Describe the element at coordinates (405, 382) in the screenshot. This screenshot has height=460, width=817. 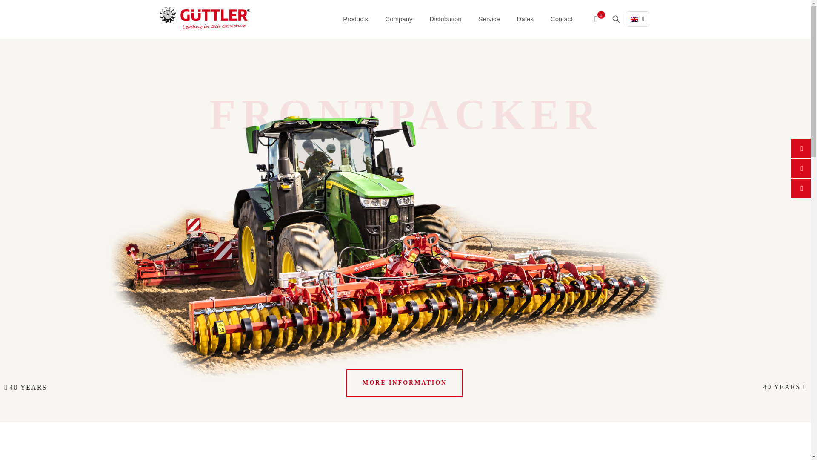
I see `MORE INFORMATION` at that location.